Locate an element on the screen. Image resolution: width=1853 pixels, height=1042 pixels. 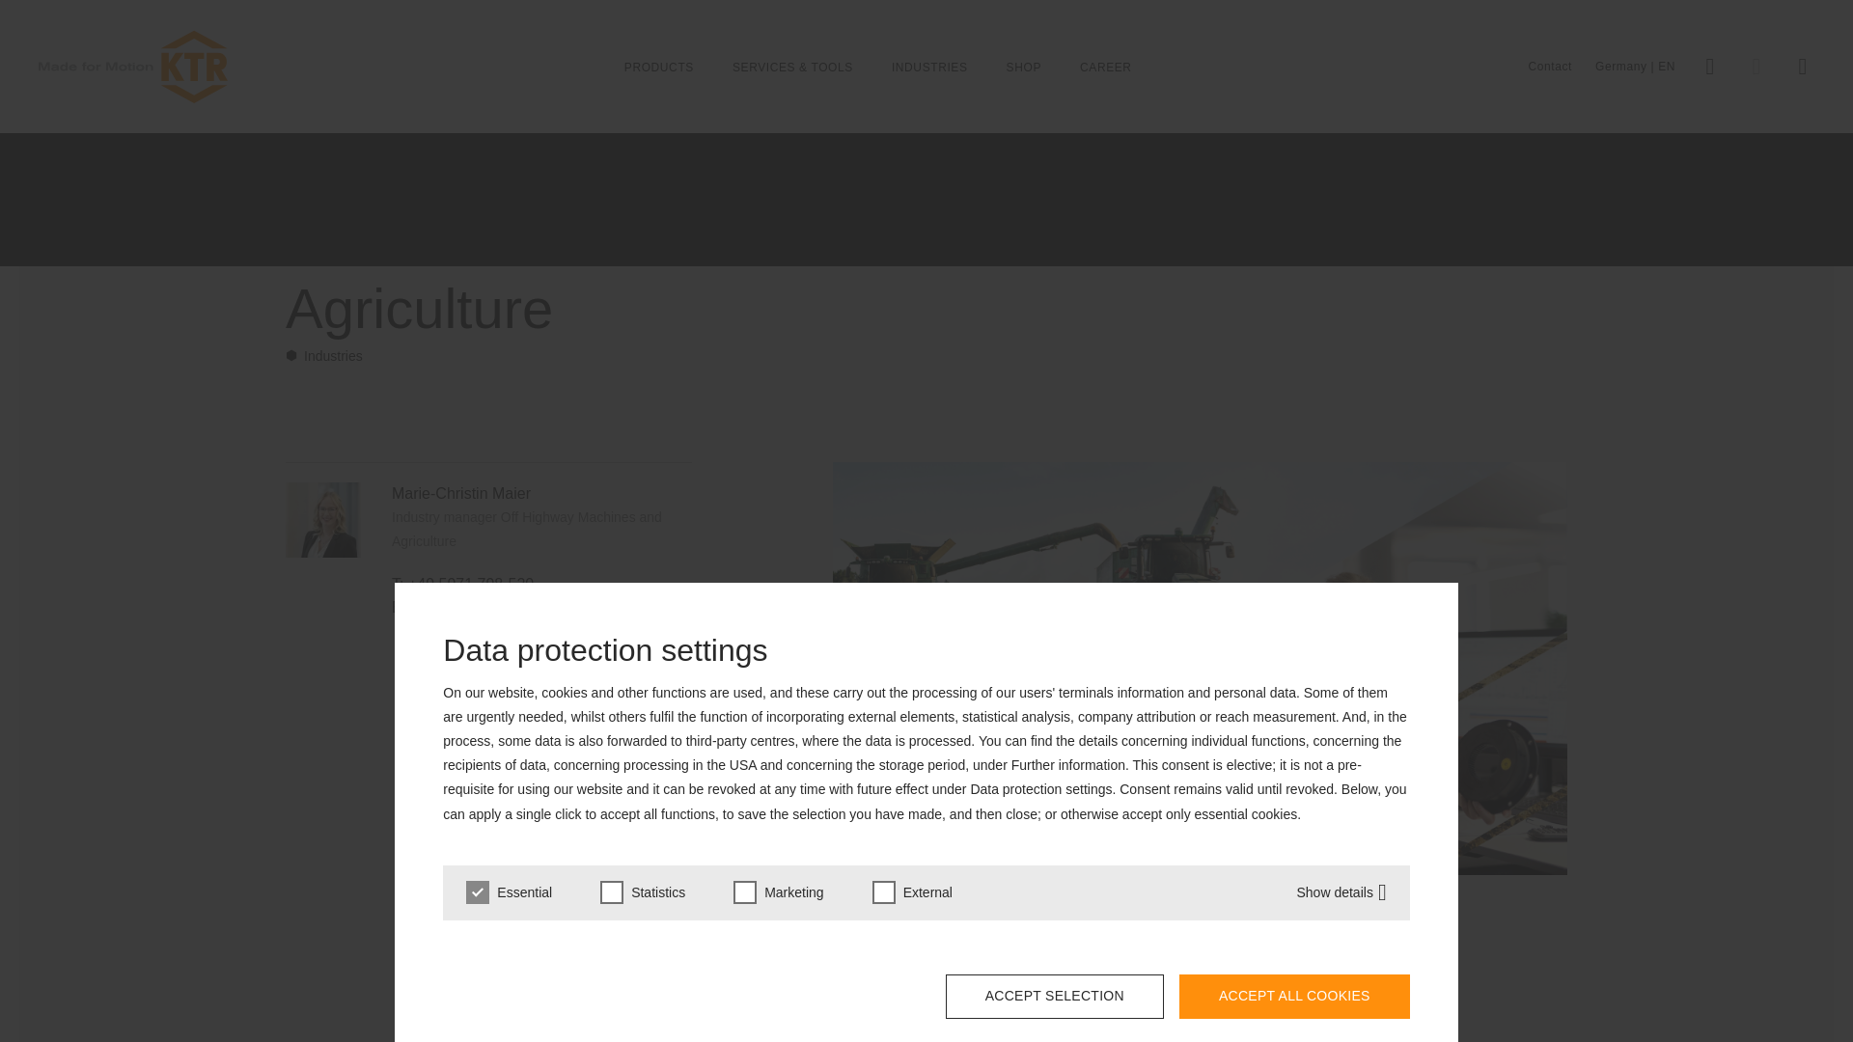
open search is located at coordinates (1756, 67).